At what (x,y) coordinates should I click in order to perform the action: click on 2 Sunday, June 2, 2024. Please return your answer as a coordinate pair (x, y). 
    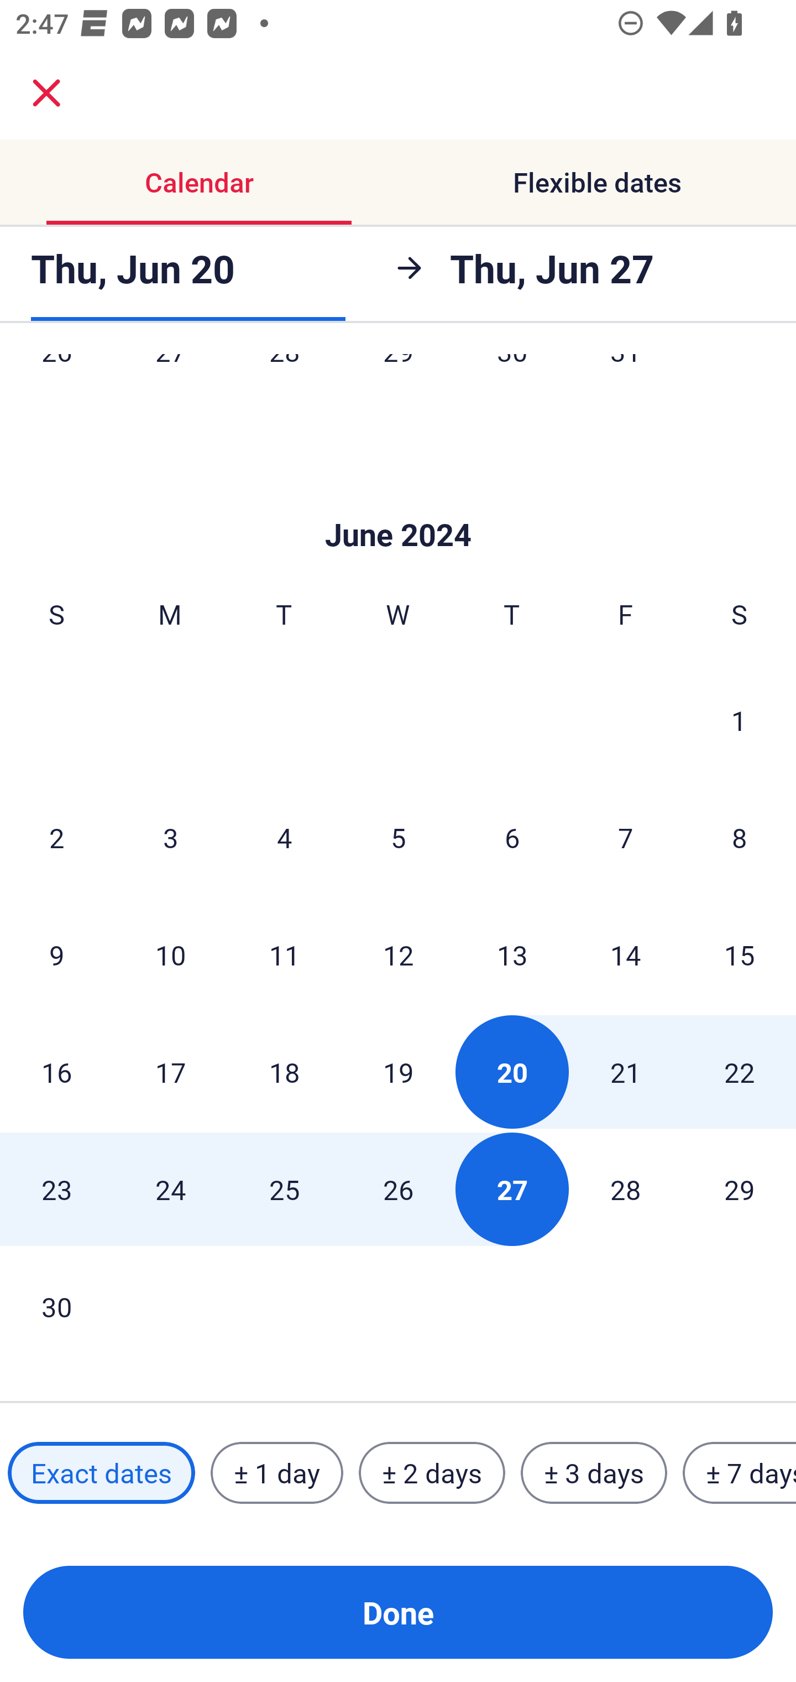
    Looking at the image, I should click on (56, 838).